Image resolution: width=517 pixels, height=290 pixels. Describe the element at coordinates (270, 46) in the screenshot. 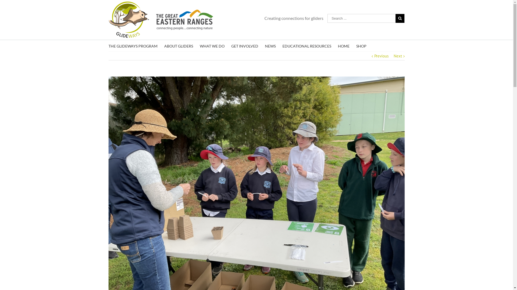

I see `NEWS` at that location.